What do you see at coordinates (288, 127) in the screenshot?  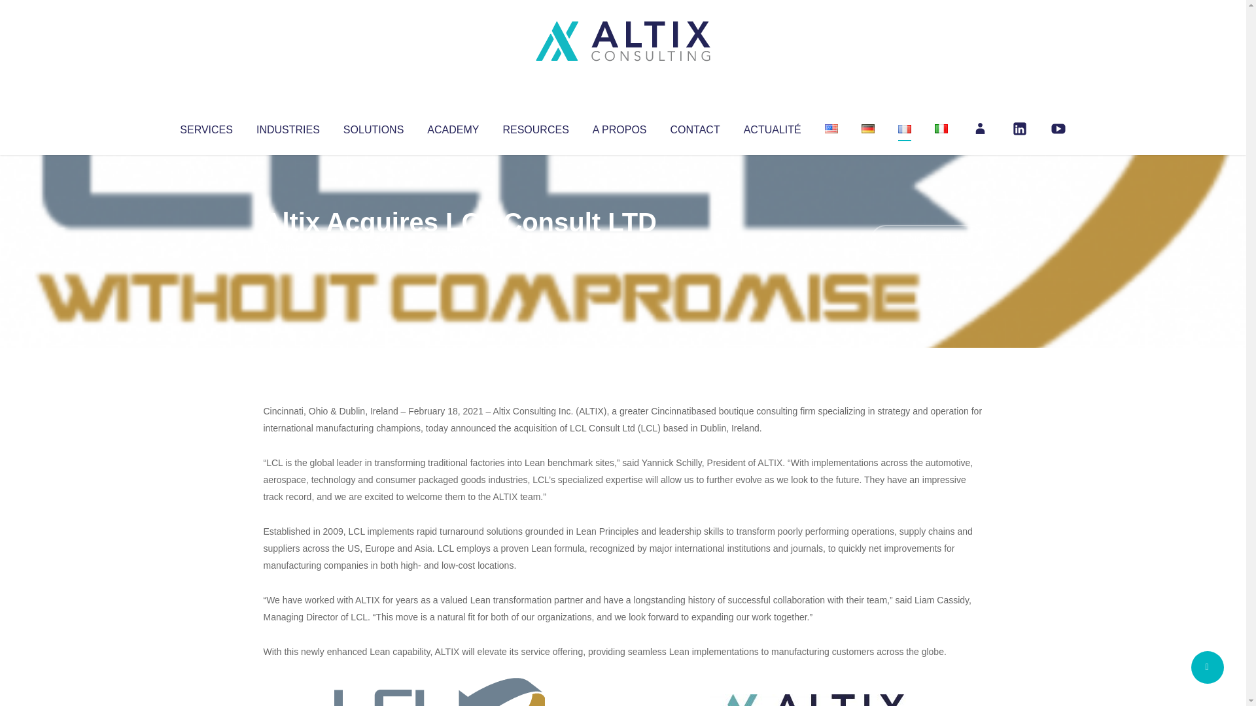 I see `INDUSTRIES` at bounding box center [288, 127].